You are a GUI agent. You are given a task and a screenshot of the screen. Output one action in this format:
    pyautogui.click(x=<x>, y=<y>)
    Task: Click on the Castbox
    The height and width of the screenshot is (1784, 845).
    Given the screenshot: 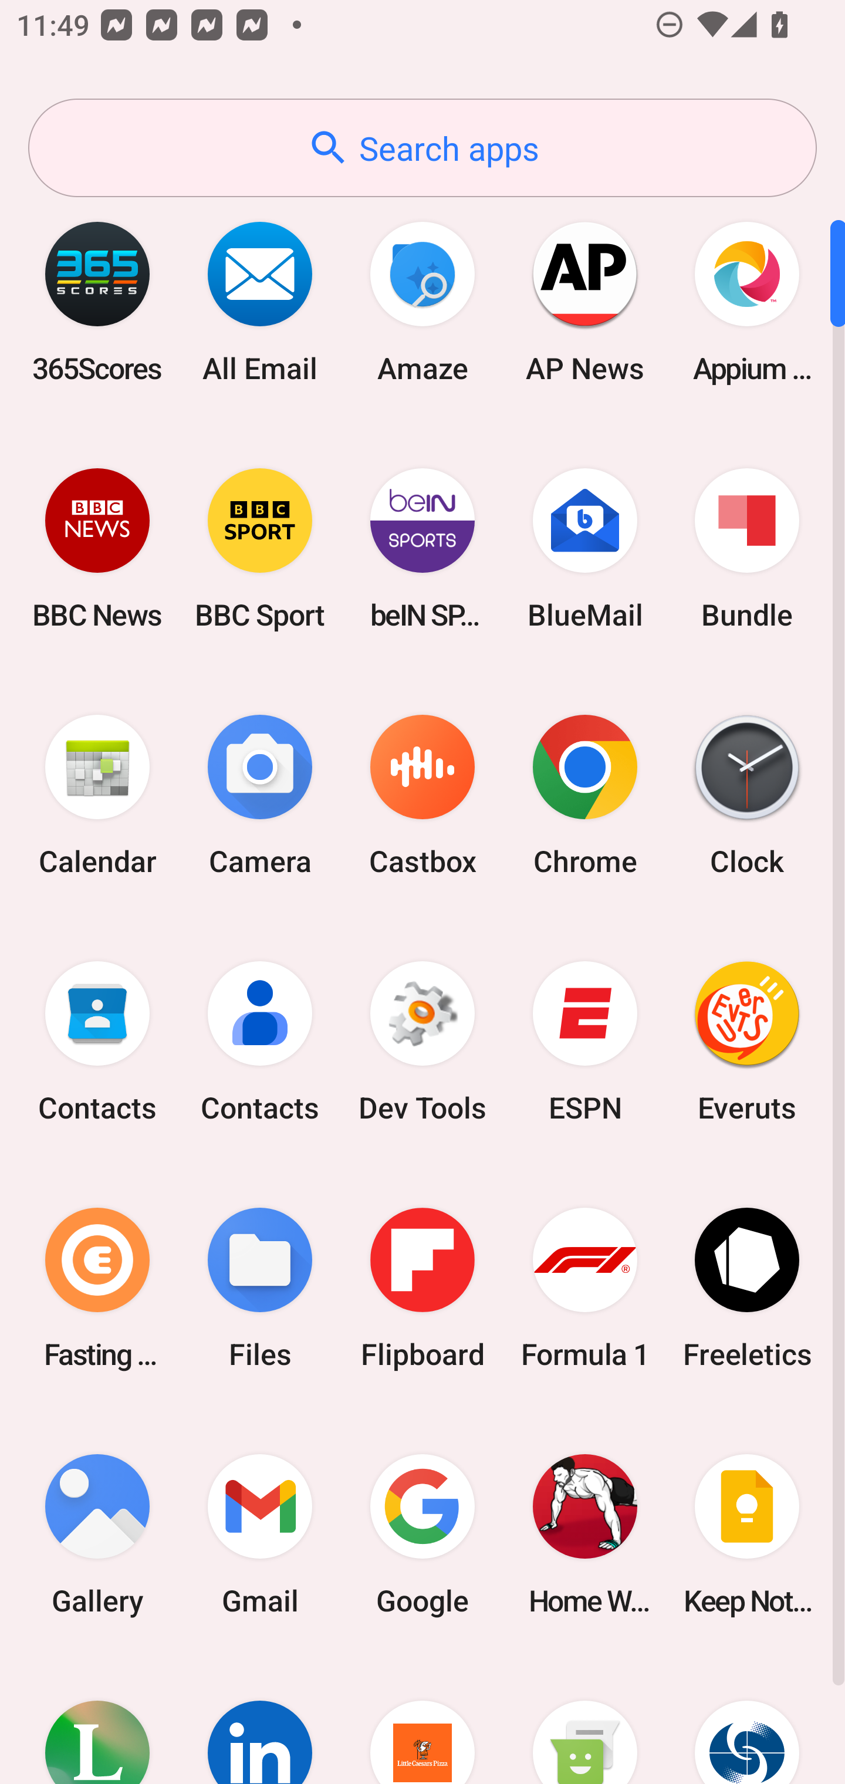 What is the action you would take?
    pyautogui.click(x=422, y=796)
    